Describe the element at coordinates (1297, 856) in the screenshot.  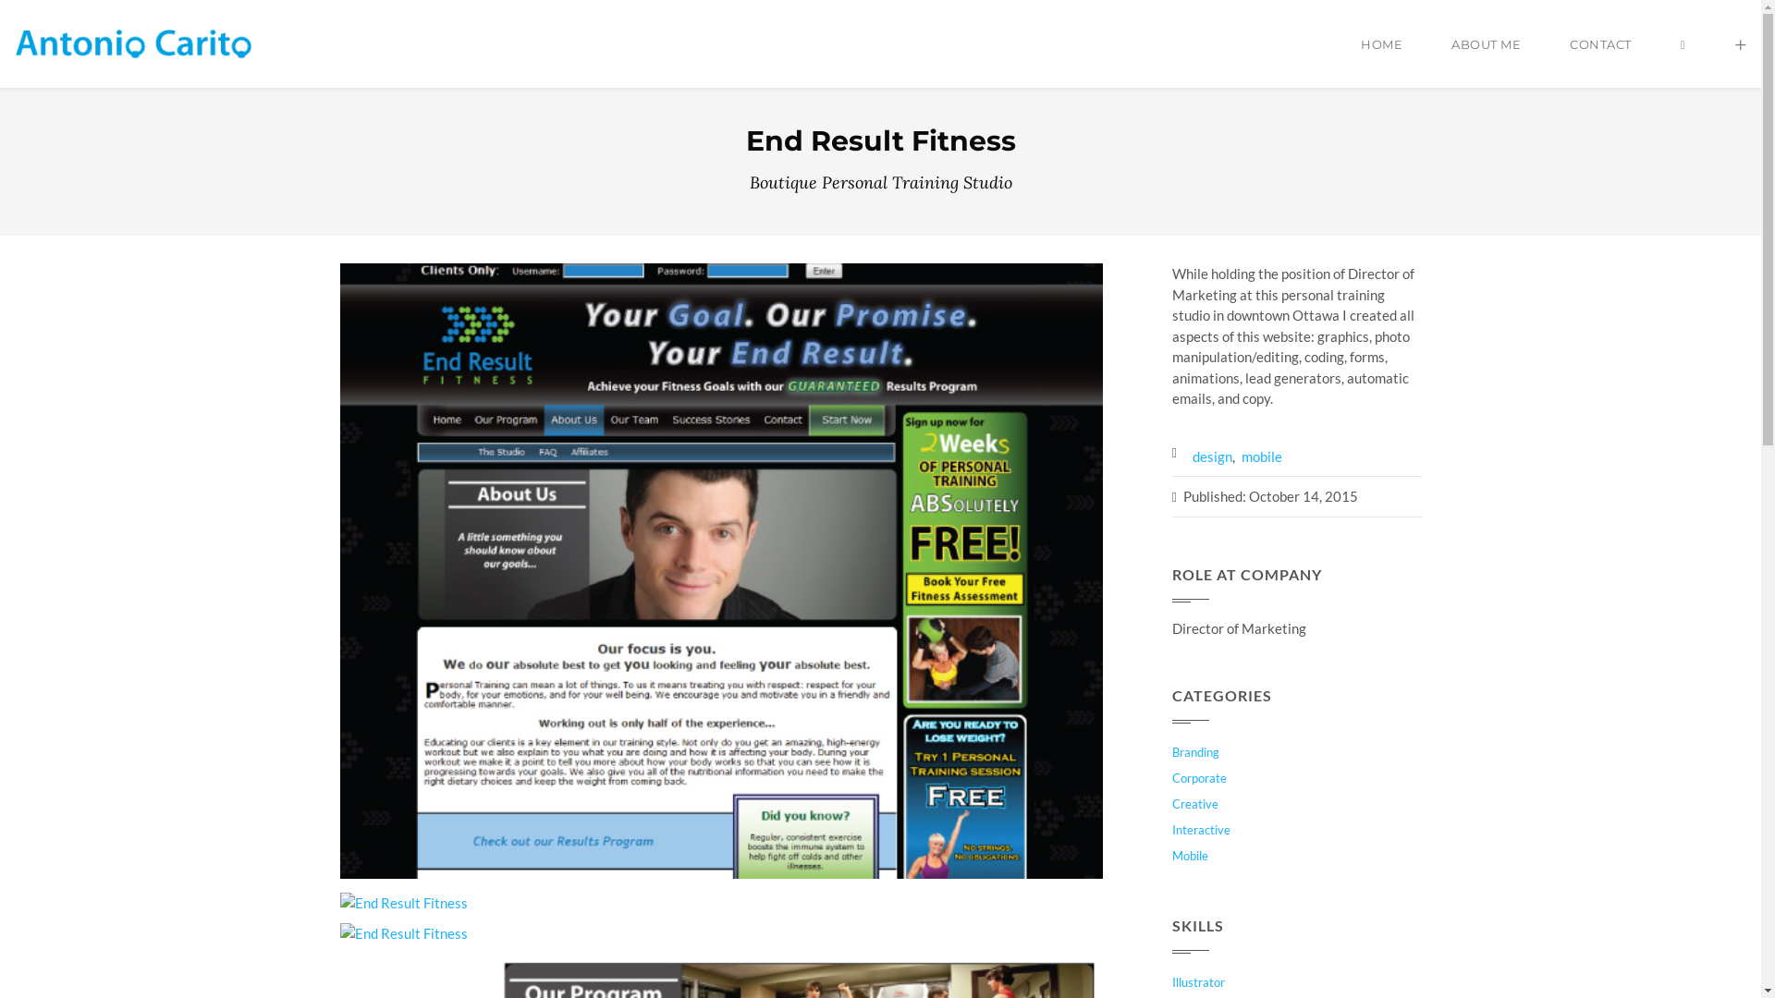
I see `Mobile` at that location.